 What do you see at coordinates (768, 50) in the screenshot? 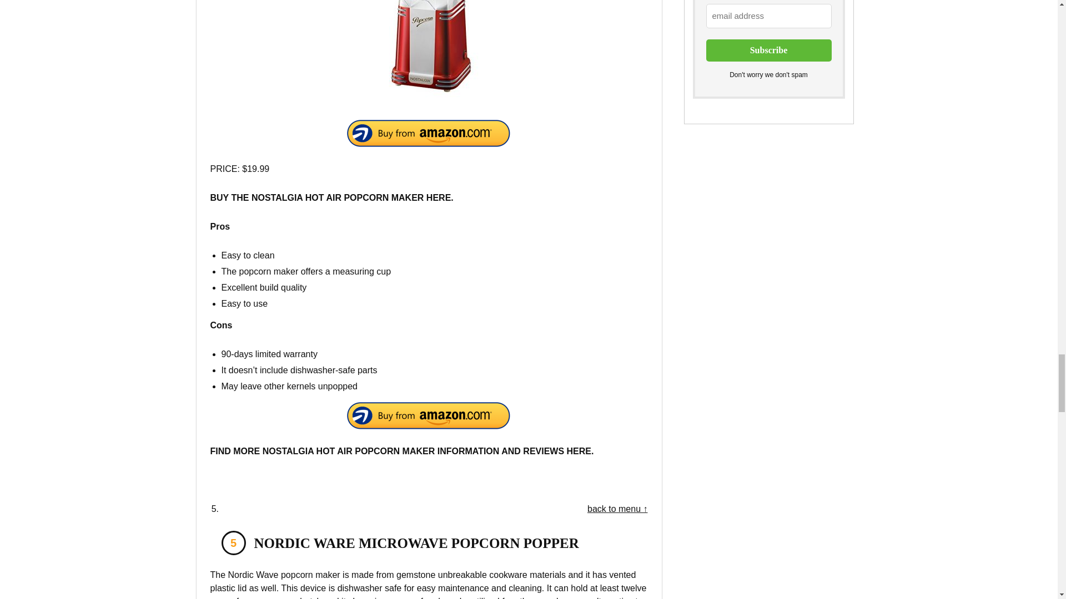
I see `Subscribe` at bounding box center [768, 50].